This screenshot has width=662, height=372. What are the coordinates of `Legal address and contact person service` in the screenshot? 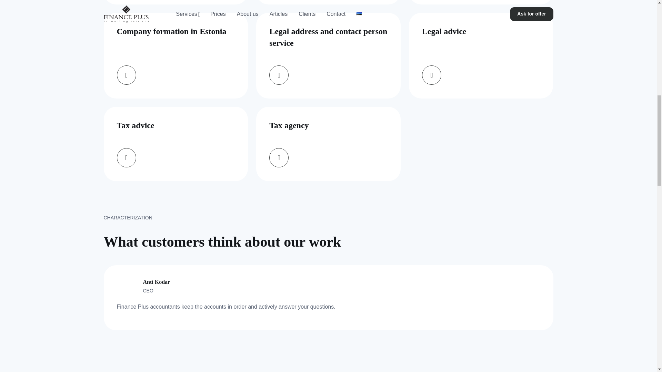 It's located at (328, 55).